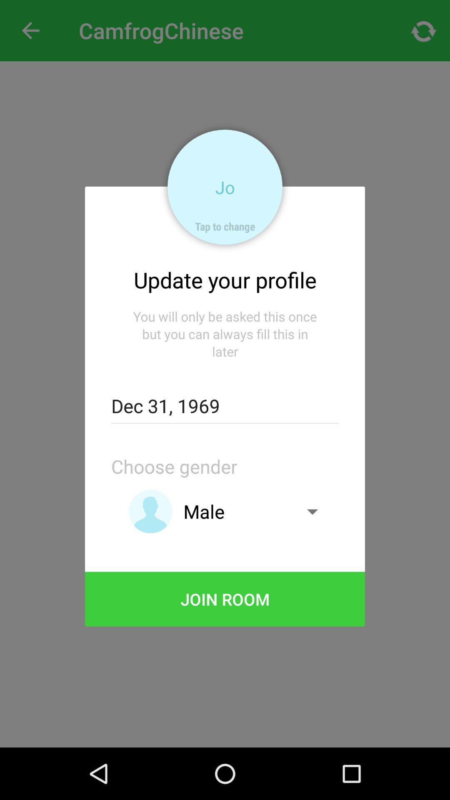 The width and height of the screenshot is (450, 800). Describe the element at coordinates (225, 406) in the screenshot. I see `scroll to the dec 31, 1969 icon` at that location.